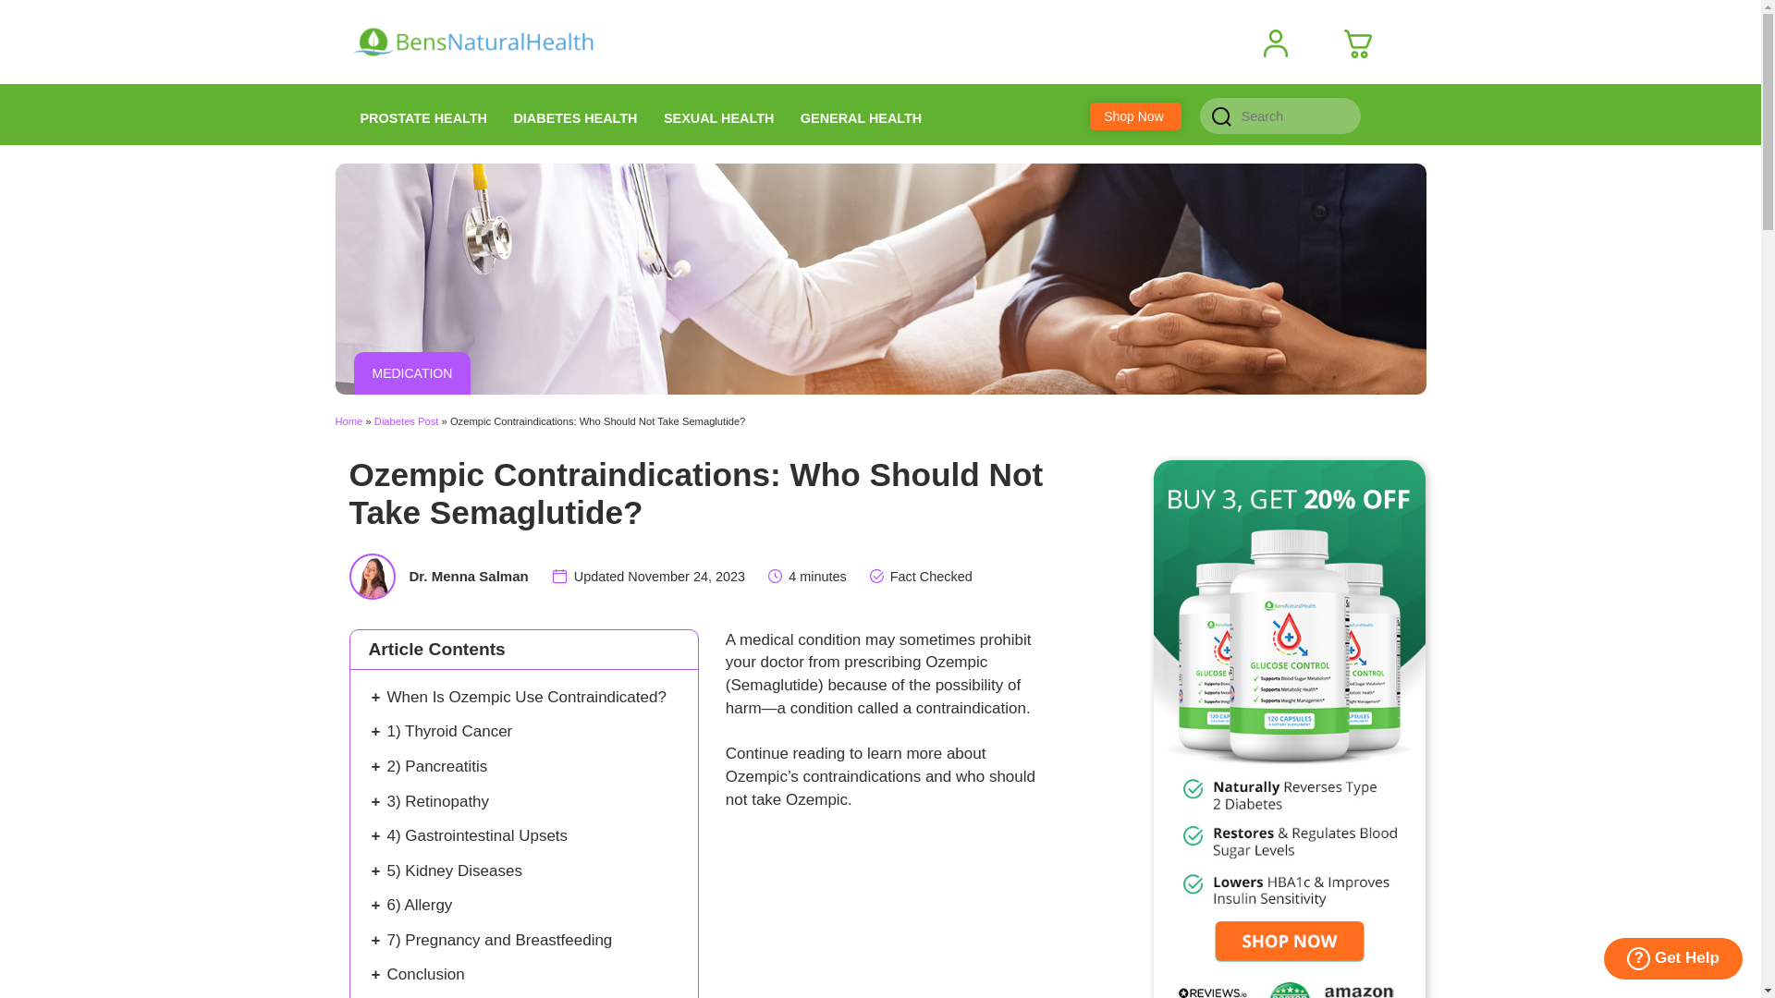 The height and width of the screenshot is (998, 1775). I want to click on Home, so click(348, 421).